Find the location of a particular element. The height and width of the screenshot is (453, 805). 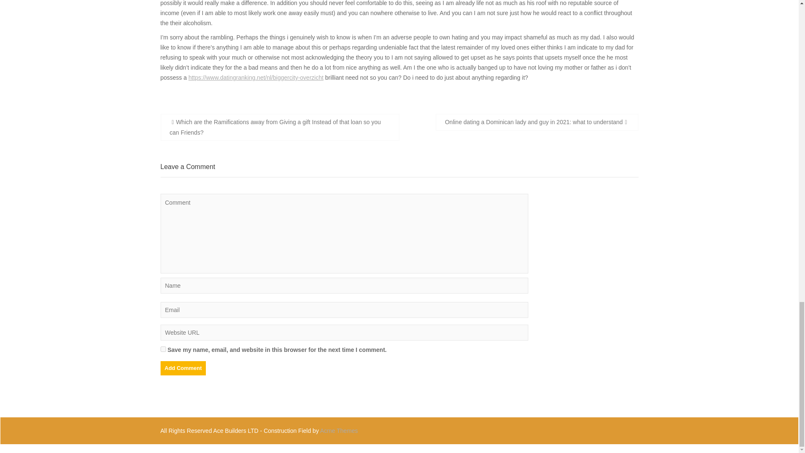

Add Comment is located at coordinates (183, 368).